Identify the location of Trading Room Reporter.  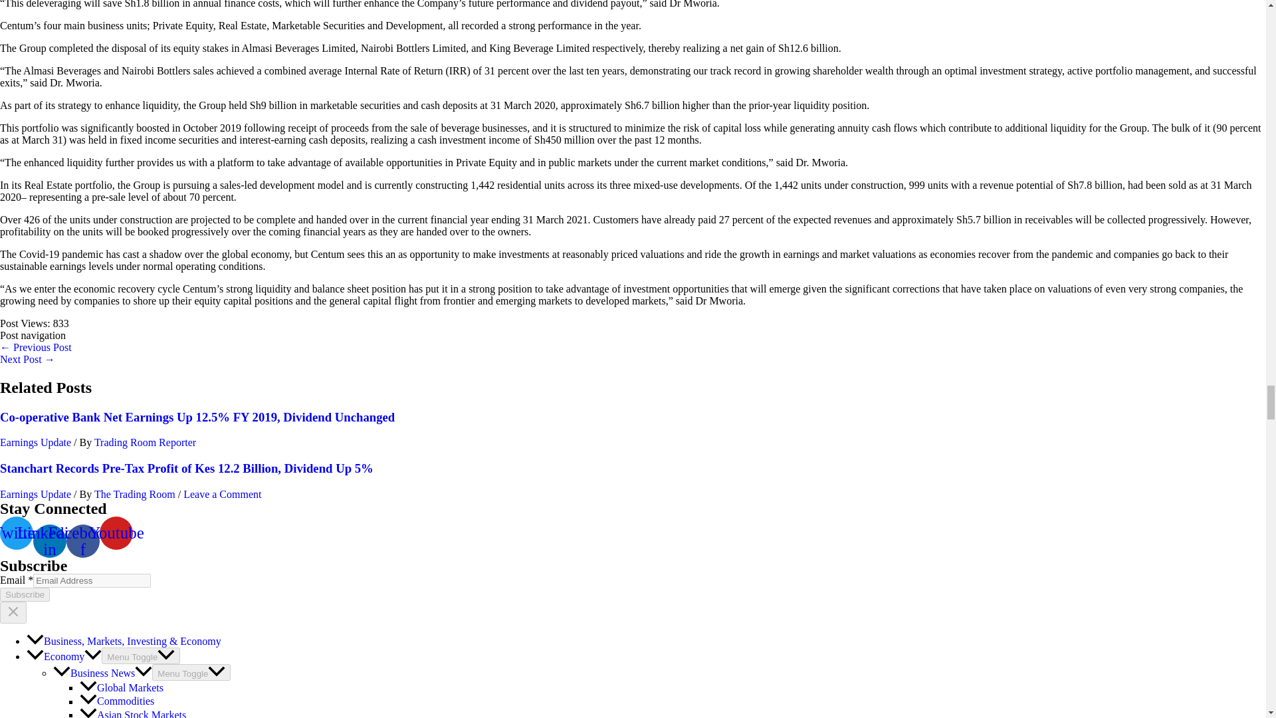
(145, 441).